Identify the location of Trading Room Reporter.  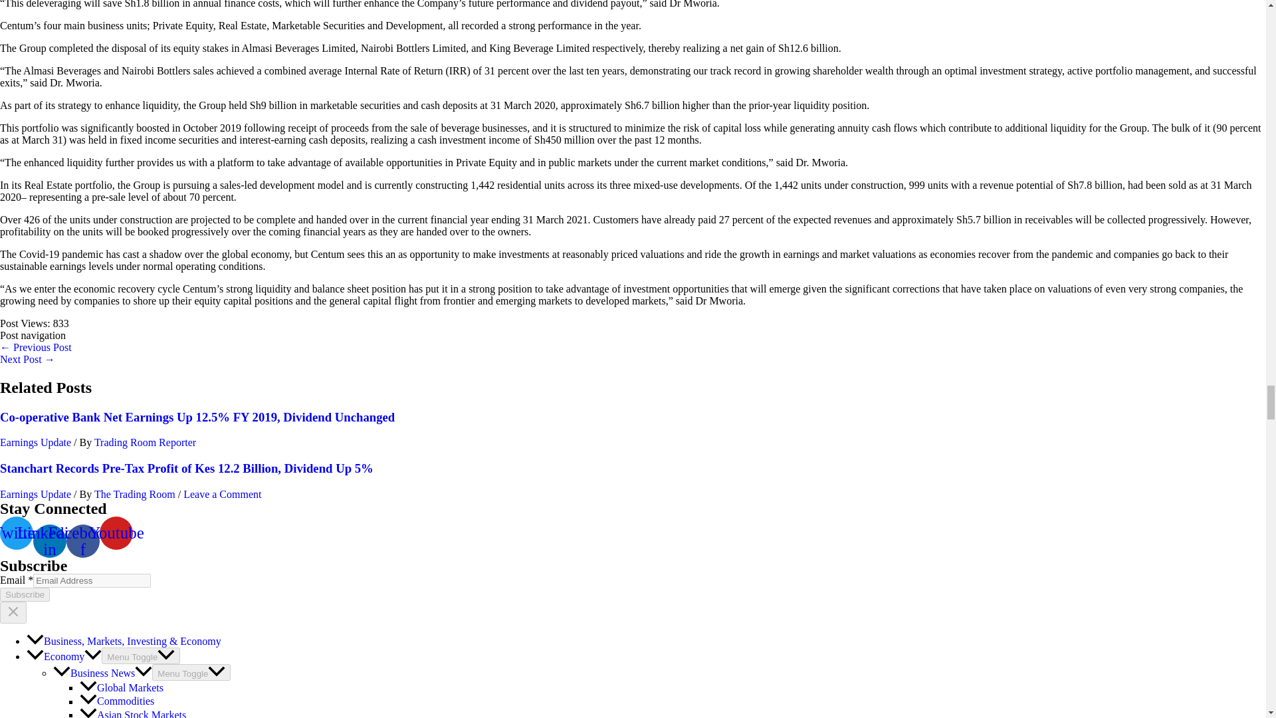
(145, 441).